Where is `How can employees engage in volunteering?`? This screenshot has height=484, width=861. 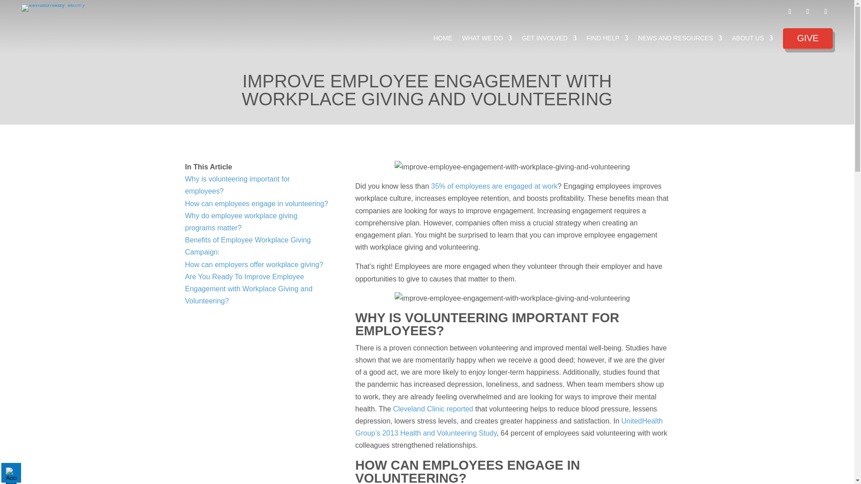 How can employees engage in volunteering? is located at coordinates (257, 203).